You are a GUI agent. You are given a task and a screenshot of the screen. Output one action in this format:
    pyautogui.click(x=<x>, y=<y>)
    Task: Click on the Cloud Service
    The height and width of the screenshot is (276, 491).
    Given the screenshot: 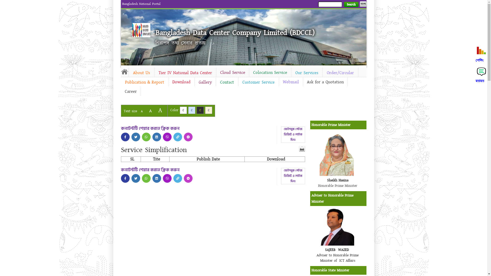 What is the action you would take?
    pyautogui.click(x=233, y=73)
    